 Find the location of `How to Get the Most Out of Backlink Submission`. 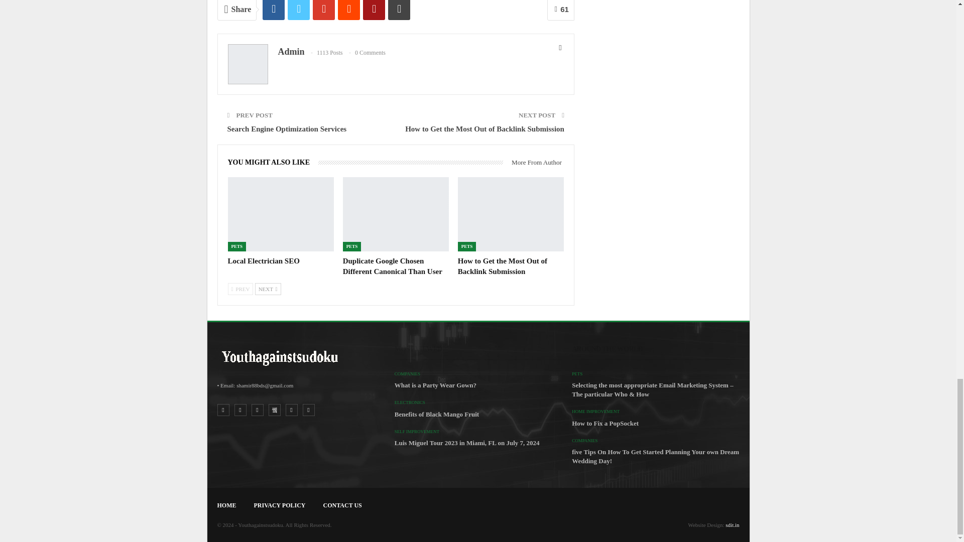

How to Get the Most Out of Backlink Submission is located at coordinates (503, 266).